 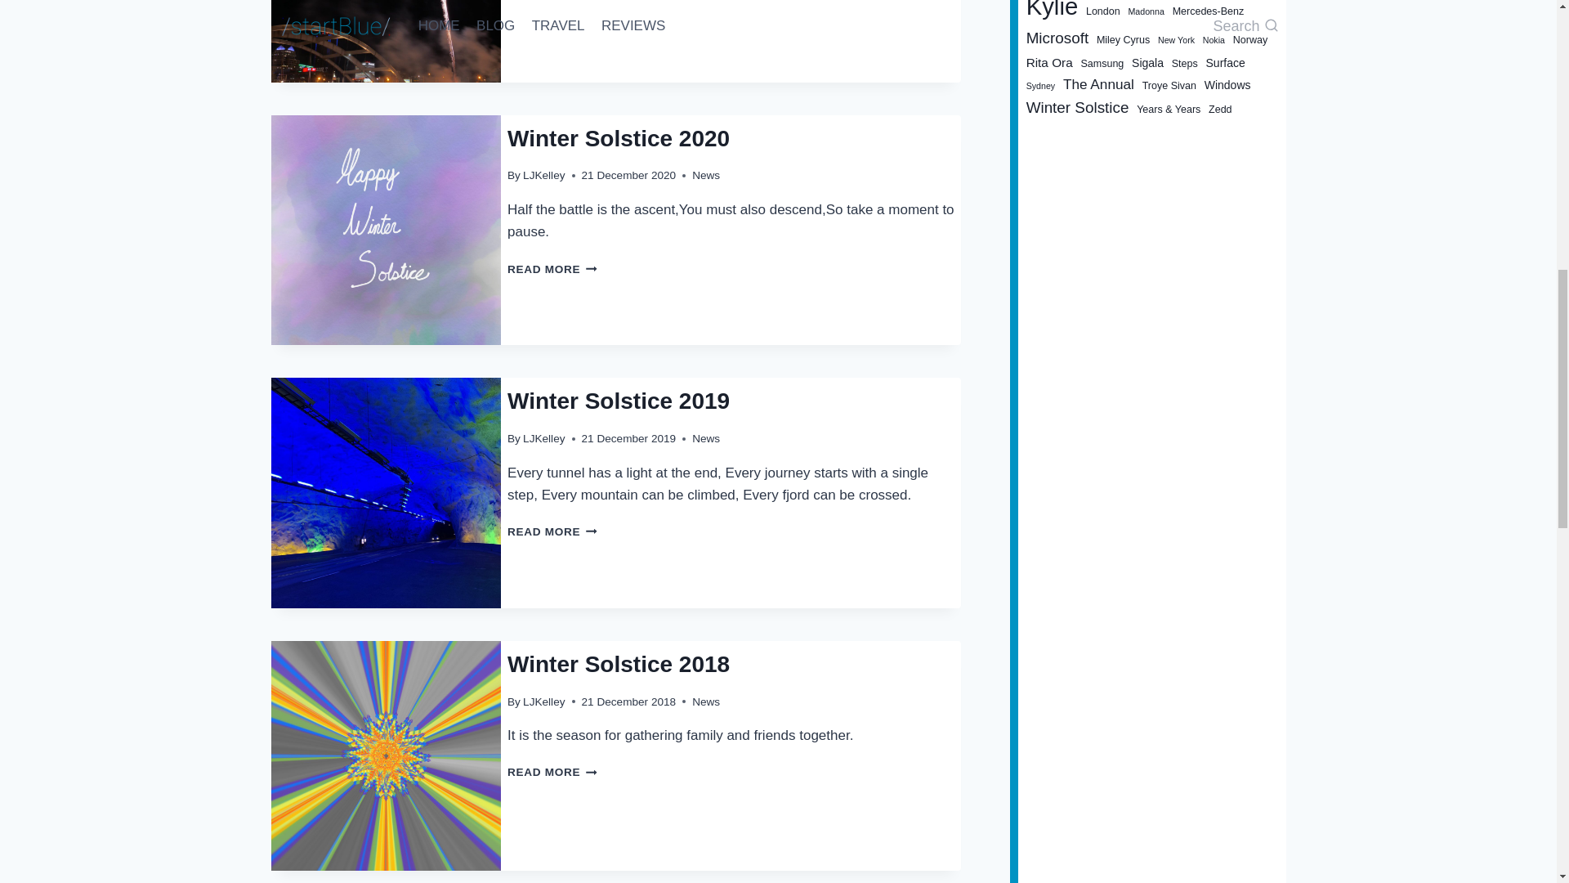 I want to click on News, so click(x=552, y=268).